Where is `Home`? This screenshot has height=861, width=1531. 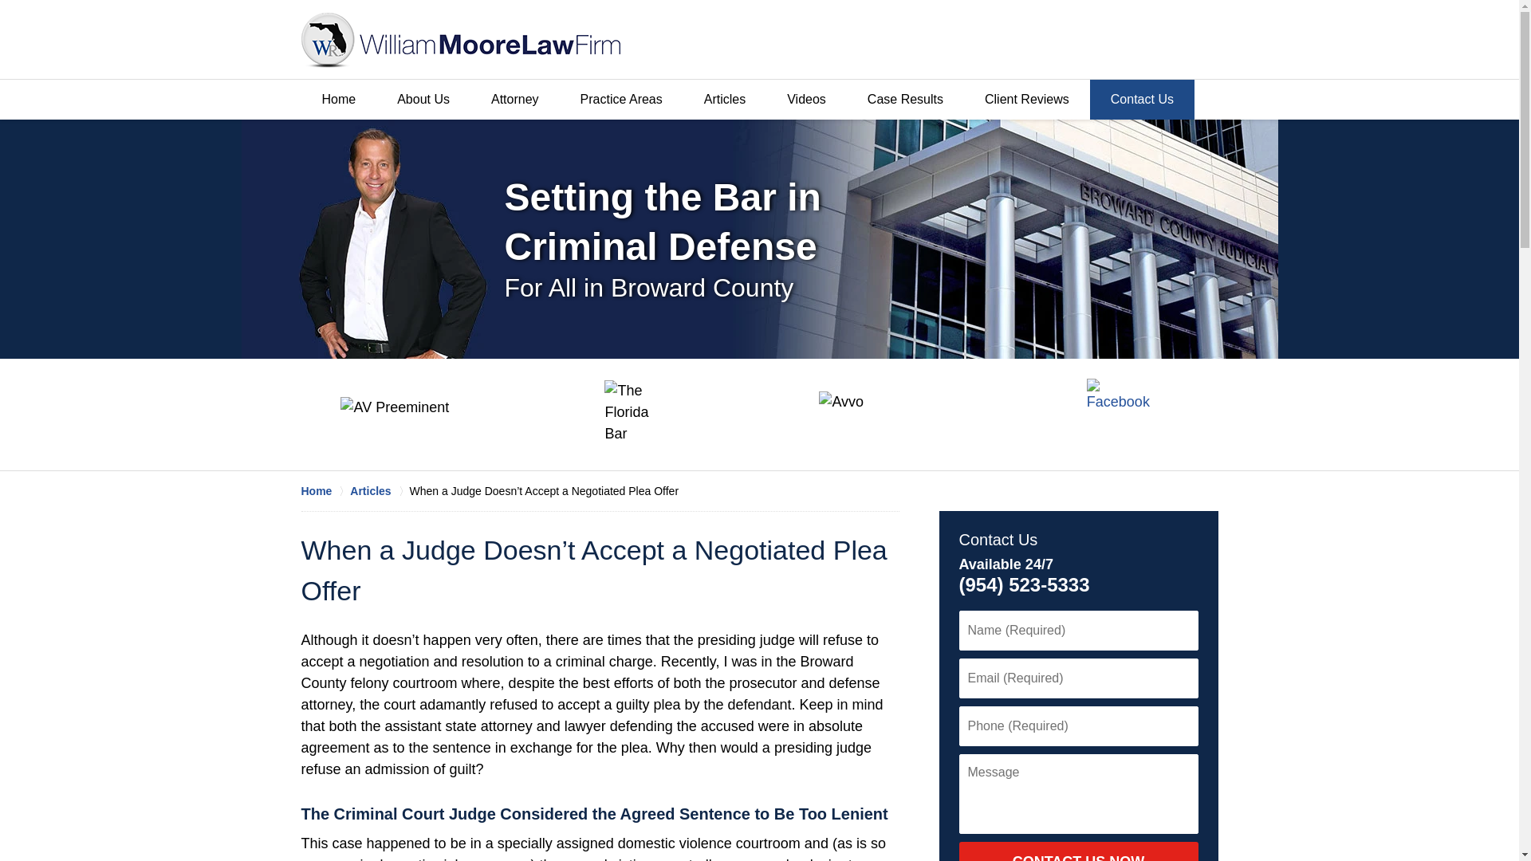
Home is located at coordinates (339, 100).